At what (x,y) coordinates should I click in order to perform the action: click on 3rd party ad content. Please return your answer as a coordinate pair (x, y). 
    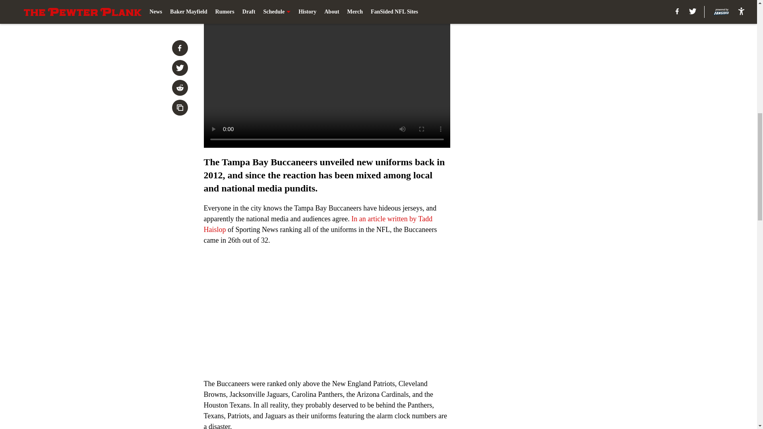
    Looking at the image, I should click on (549, 59).